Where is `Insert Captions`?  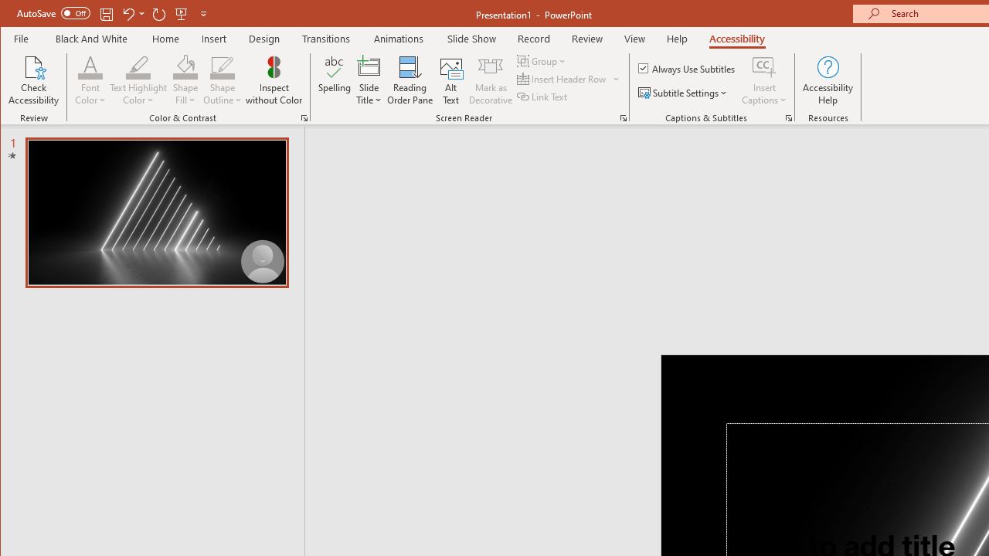
Insert Captions is located at coordinates (764, 66).